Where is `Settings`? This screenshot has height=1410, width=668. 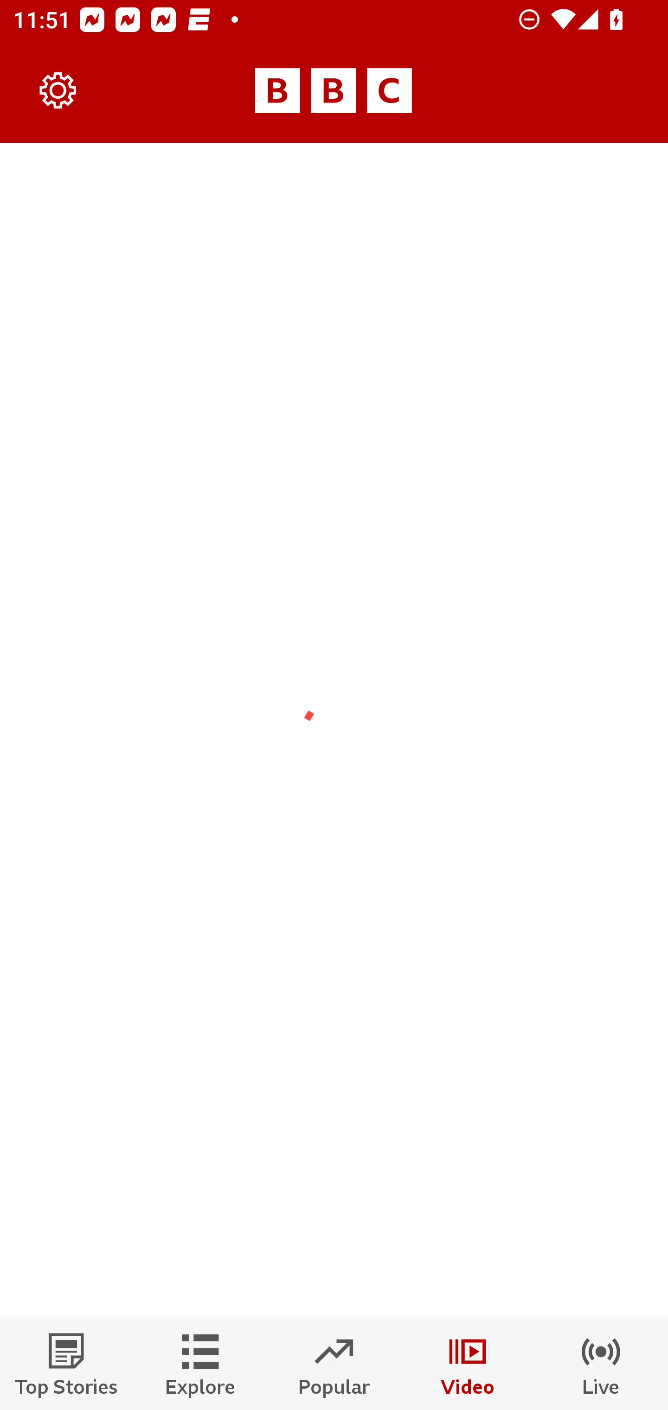 Settings is located at coordinates (58, 91).